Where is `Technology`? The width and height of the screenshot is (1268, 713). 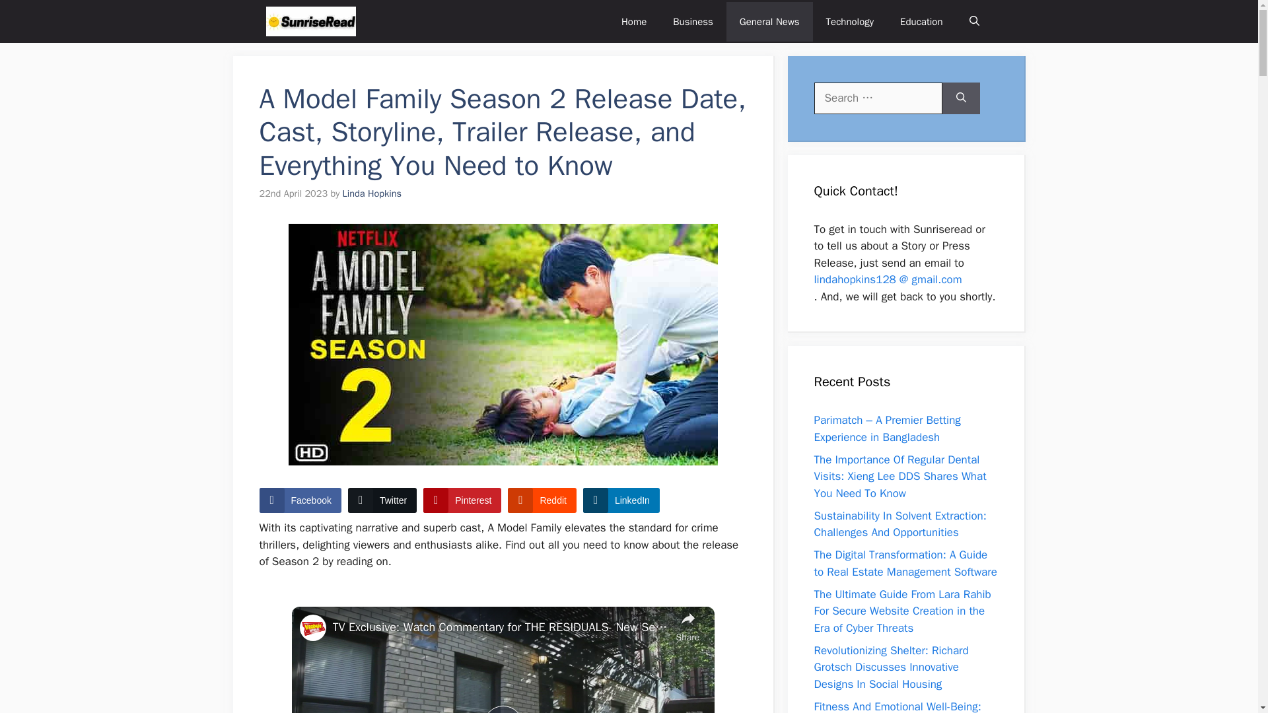
Technology is located at coordinates (850, 21).